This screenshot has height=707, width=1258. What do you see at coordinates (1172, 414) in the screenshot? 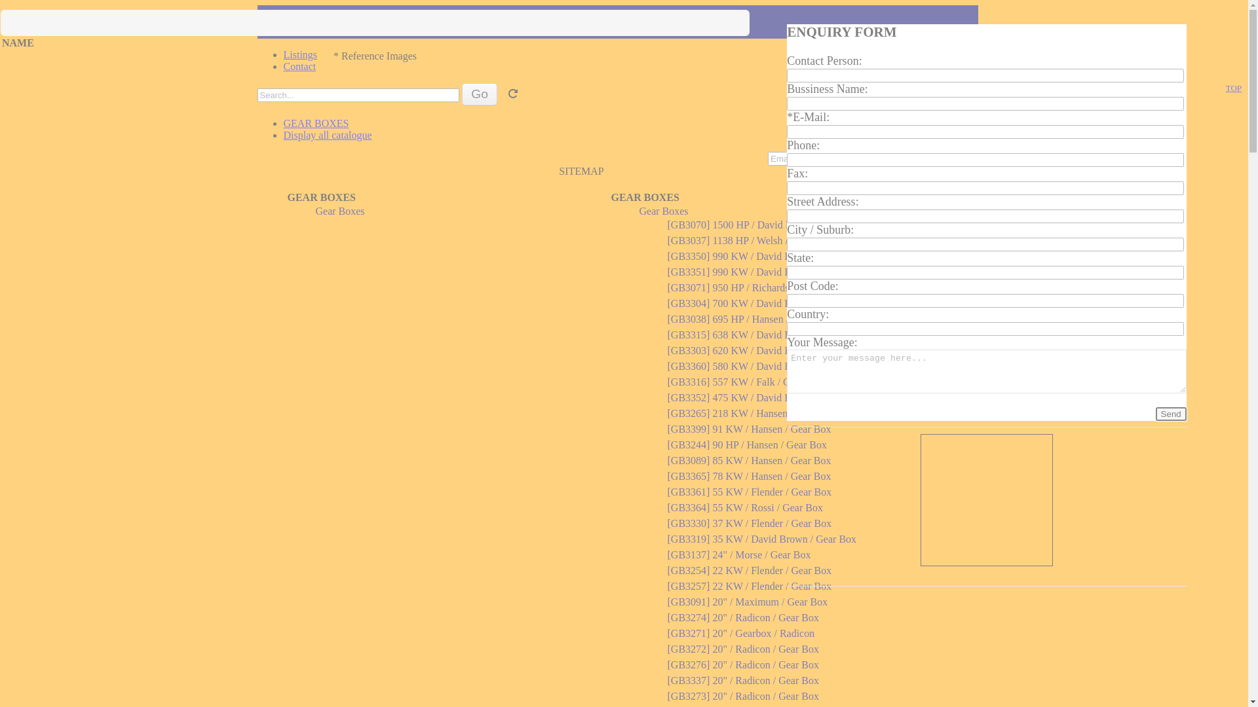
I see `Send` at bounding box center [1172, 414].